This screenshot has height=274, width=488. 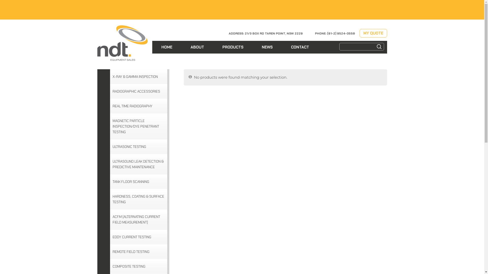 I want to click on ULTRASONIC TESTING, so click(x=129, y=147).